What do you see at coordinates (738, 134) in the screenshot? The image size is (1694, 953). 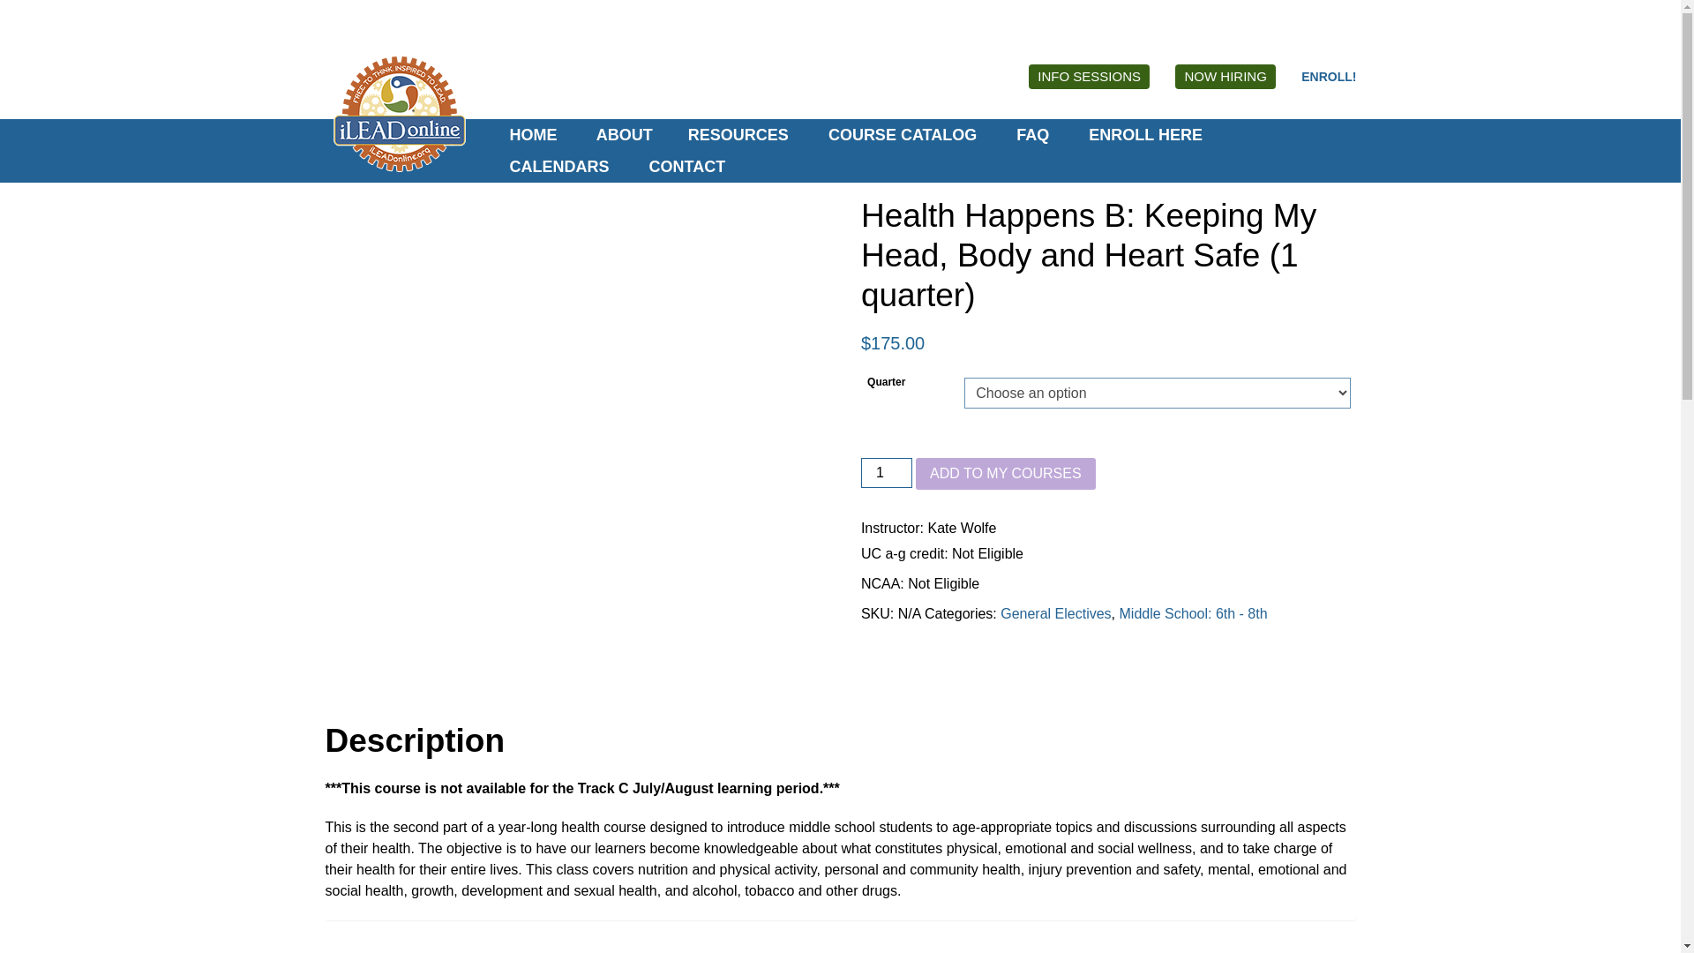 I see `RESOURCES` at bounding box center [738, 134].